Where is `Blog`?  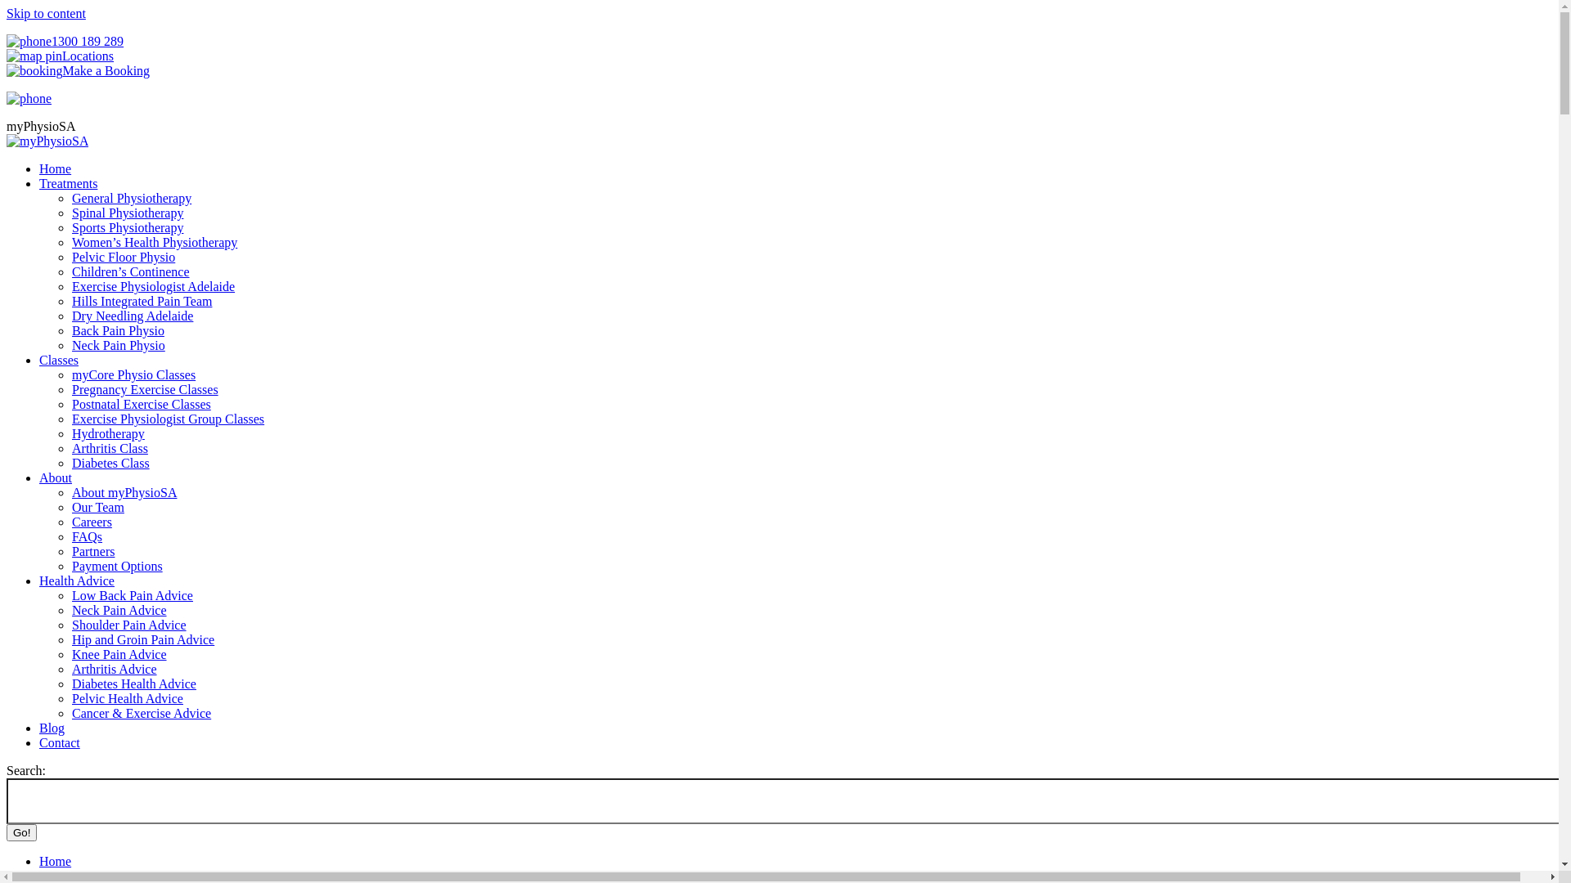
Blog is located at coordinates (52, 728).